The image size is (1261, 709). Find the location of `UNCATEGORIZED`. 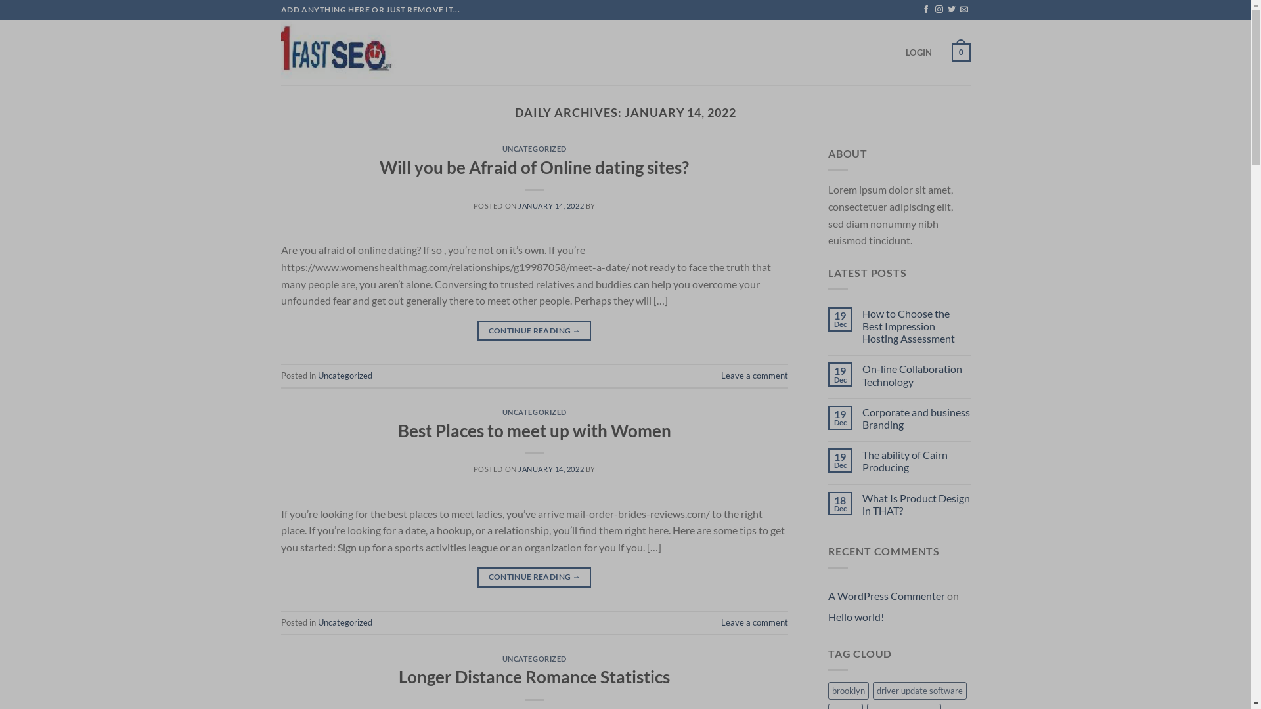

UNCATEGORIZED is located at coordinates (535, 412).